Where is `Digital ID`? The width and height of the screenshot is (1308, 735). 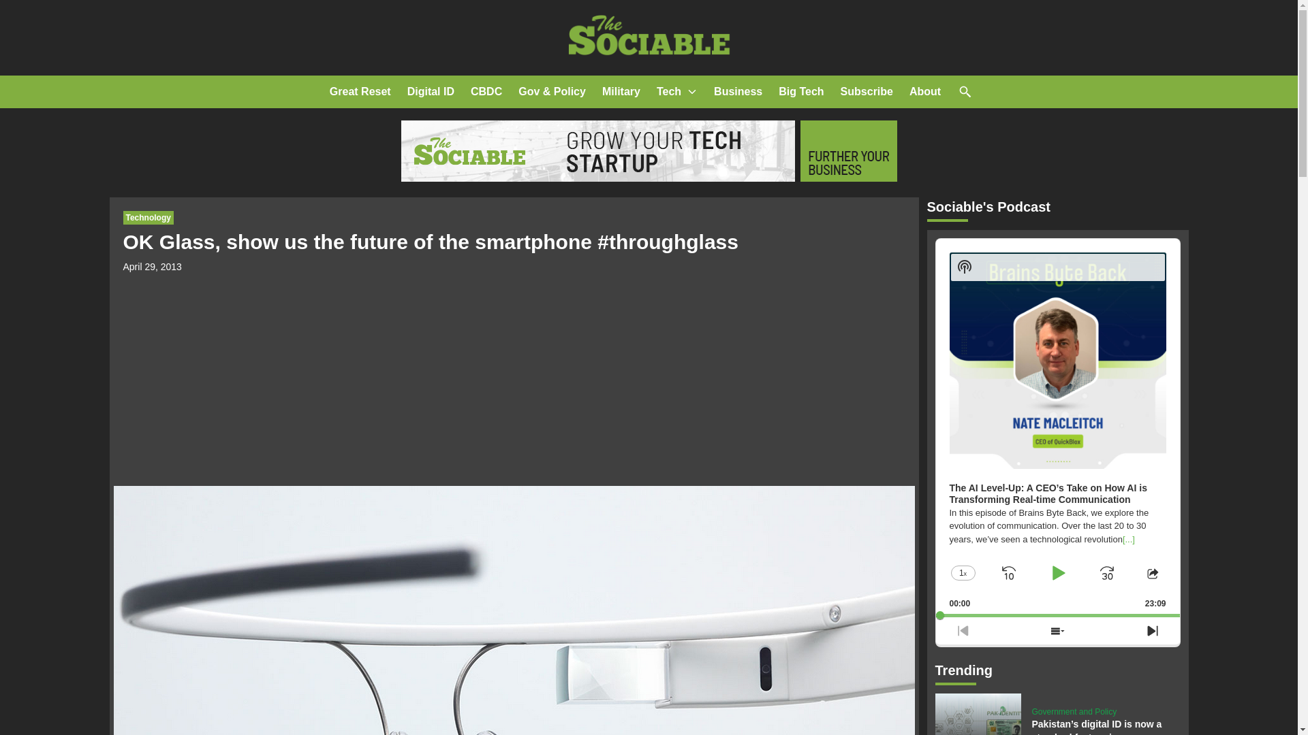
Digital ID is located at coordinates (431, 91).